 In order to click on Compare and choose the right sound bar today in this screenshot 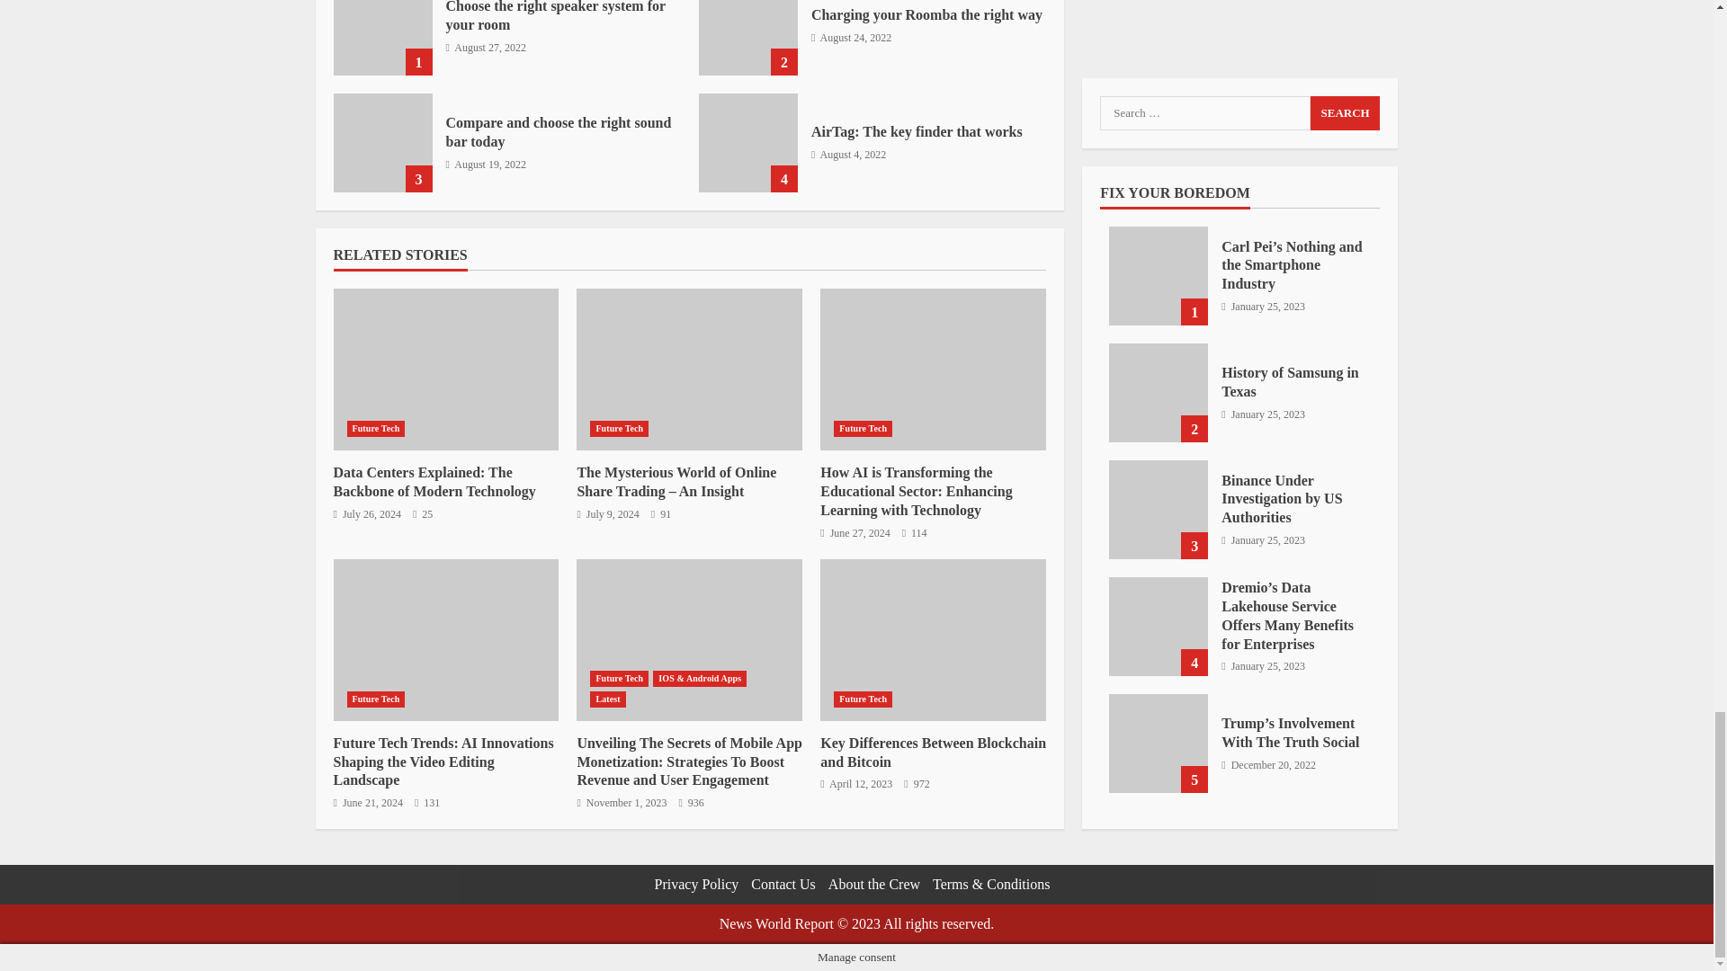, I will do `click(382, 142)`.